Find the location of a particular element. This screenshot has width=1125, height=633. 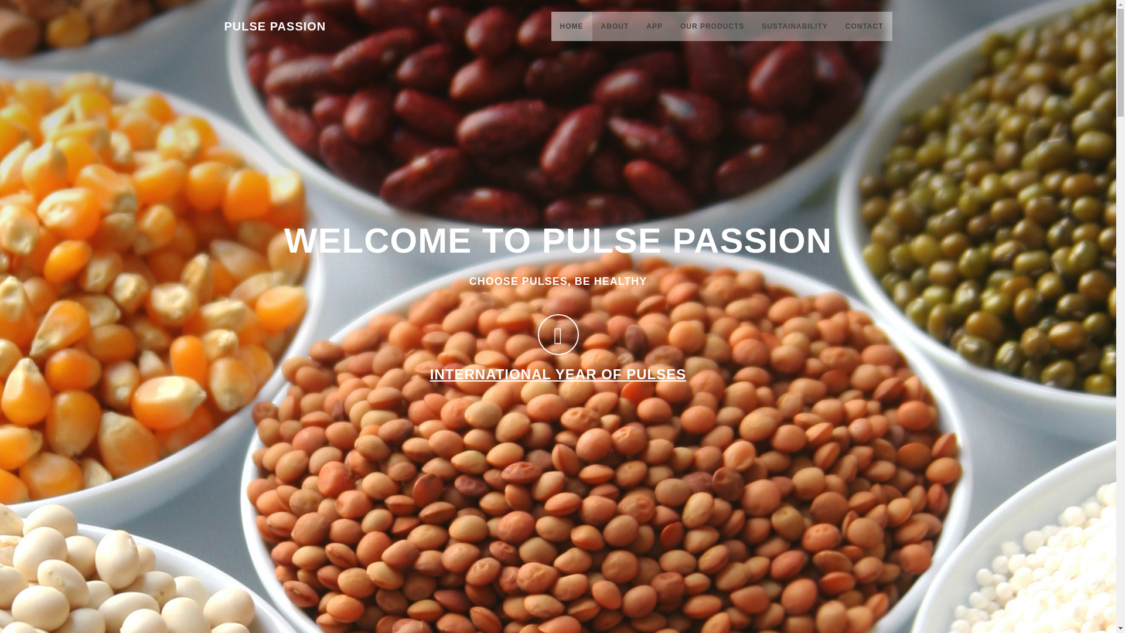

ABOUT is located at coordinates (615, 26).